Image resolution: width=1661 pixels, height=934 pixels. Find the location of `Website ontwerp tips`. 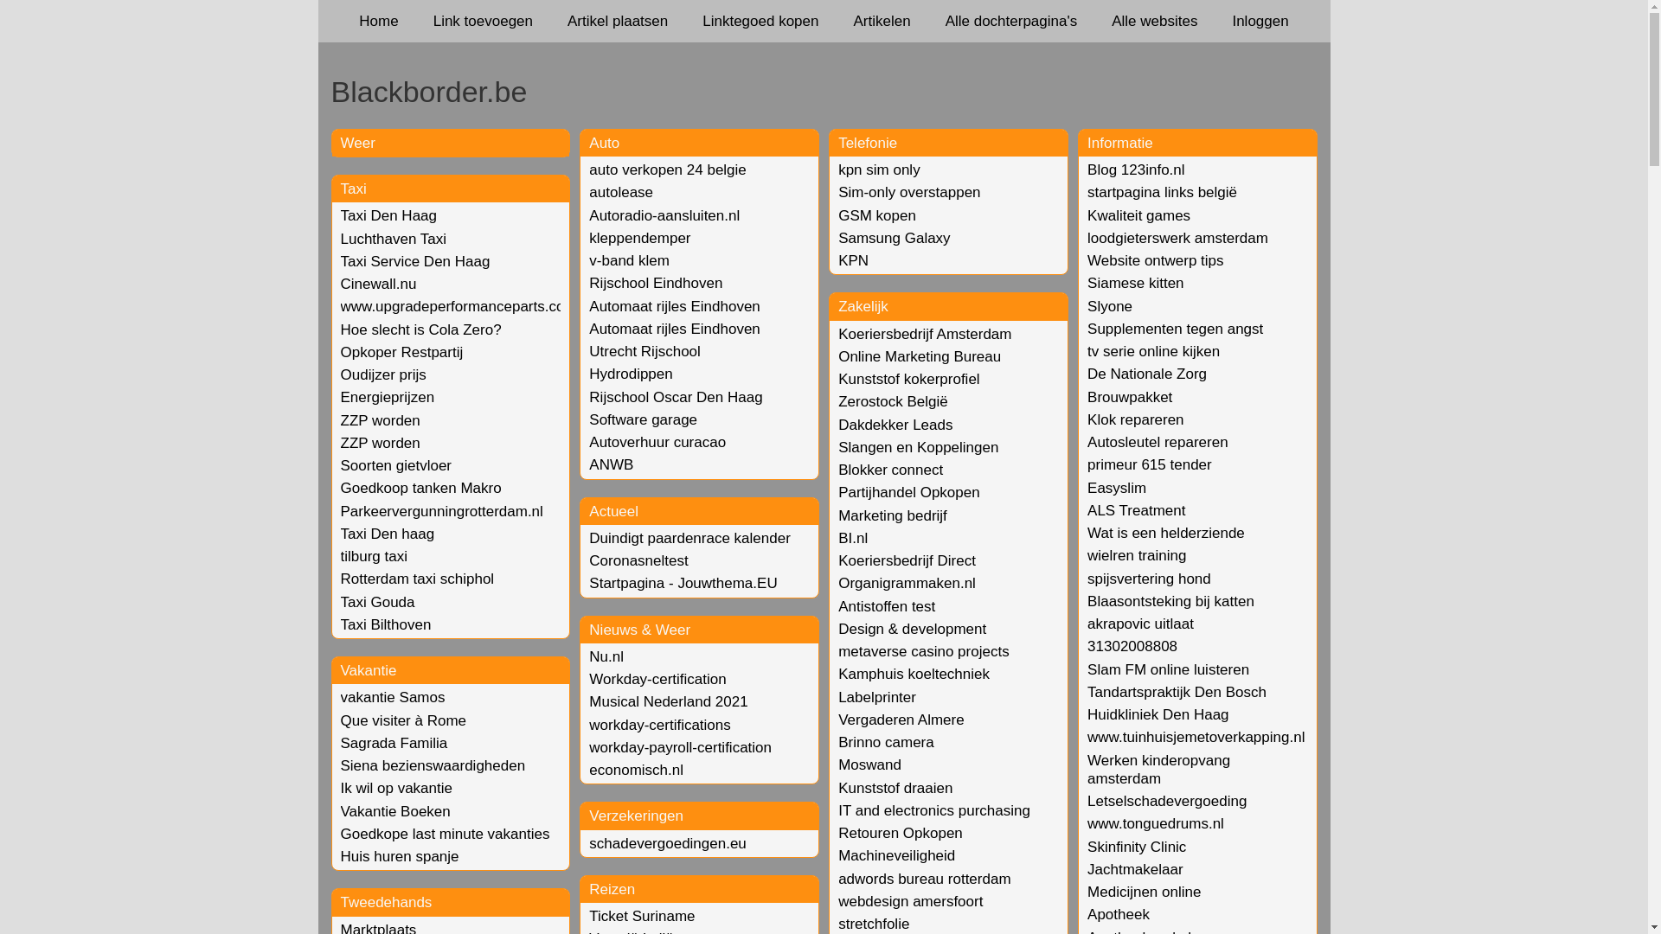

Website ontwerp tips is located at coordinates (1156, 261).